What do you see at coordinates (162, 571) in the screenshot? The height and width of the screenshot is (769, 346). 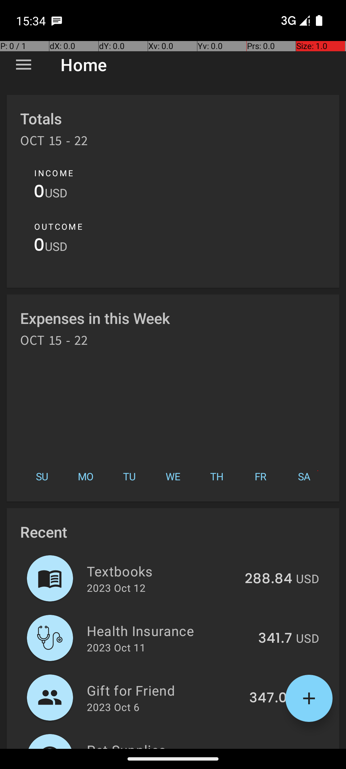 I see `Textbooks` at bounding box center [162, 571].